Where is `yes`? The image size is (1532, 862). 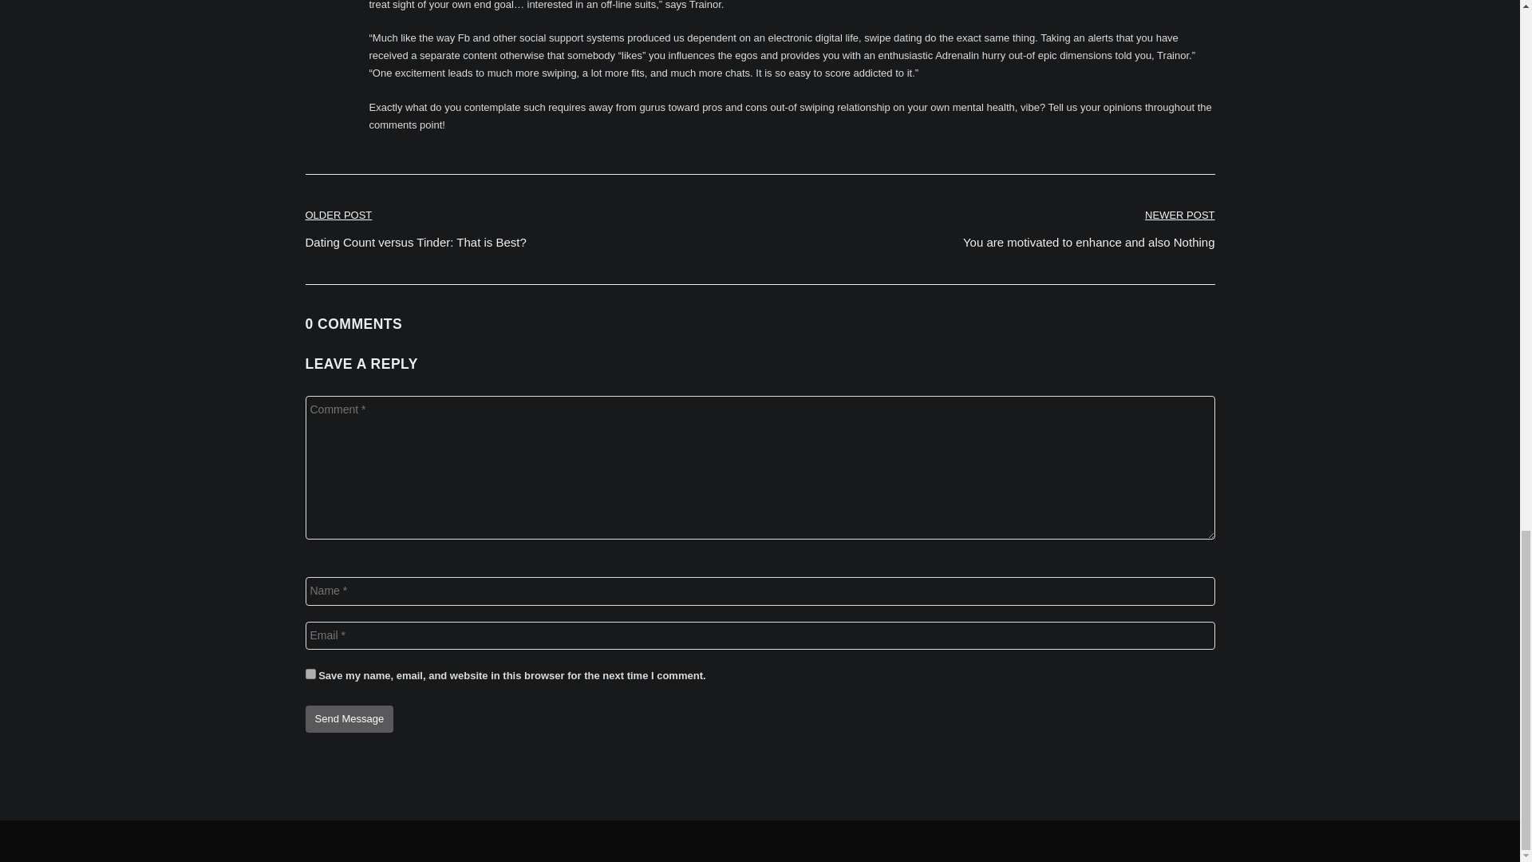
yes is located at coordinates (310, 674).